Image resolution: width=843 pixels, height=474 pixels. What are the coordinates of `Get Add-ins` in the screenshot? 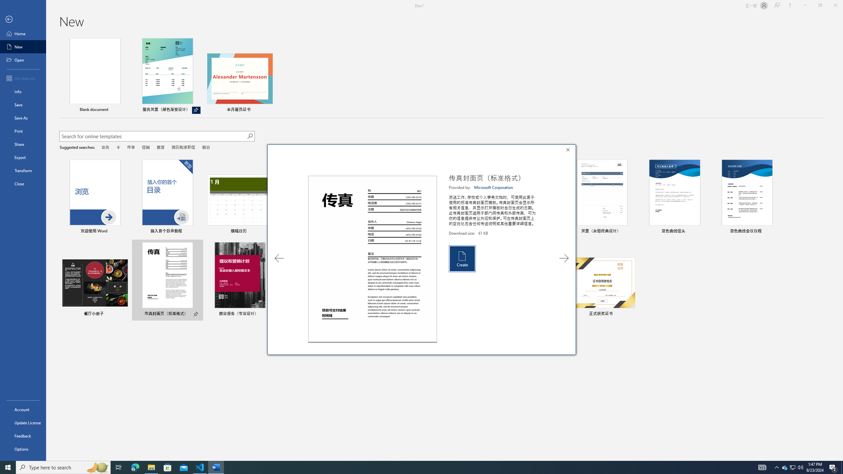 It's located at (23, 78).